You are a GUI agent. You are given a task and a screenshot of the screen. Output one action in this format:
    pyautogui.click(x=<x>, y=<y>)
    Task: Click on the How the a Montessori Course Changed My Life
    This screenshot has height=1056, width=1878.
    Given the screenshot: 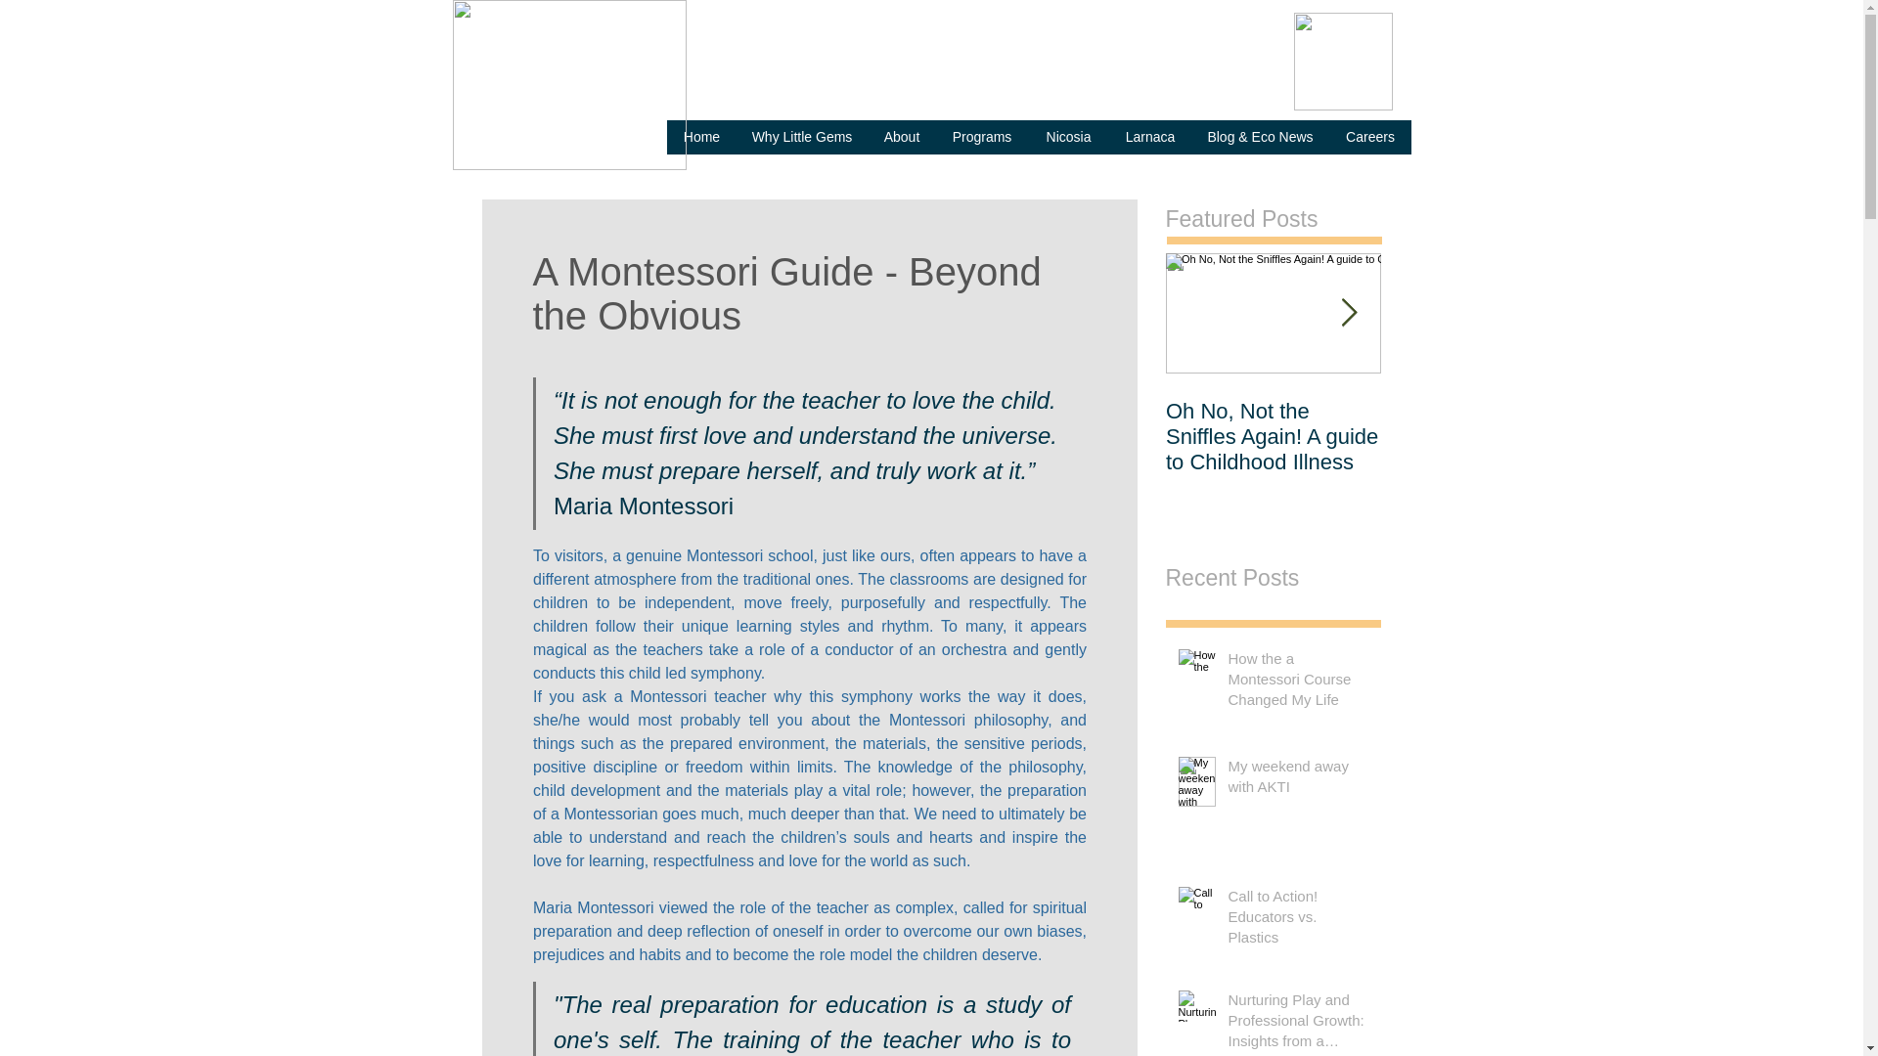 What is the action you would take?
    pyautogui.click(x=1298, y=682)
    